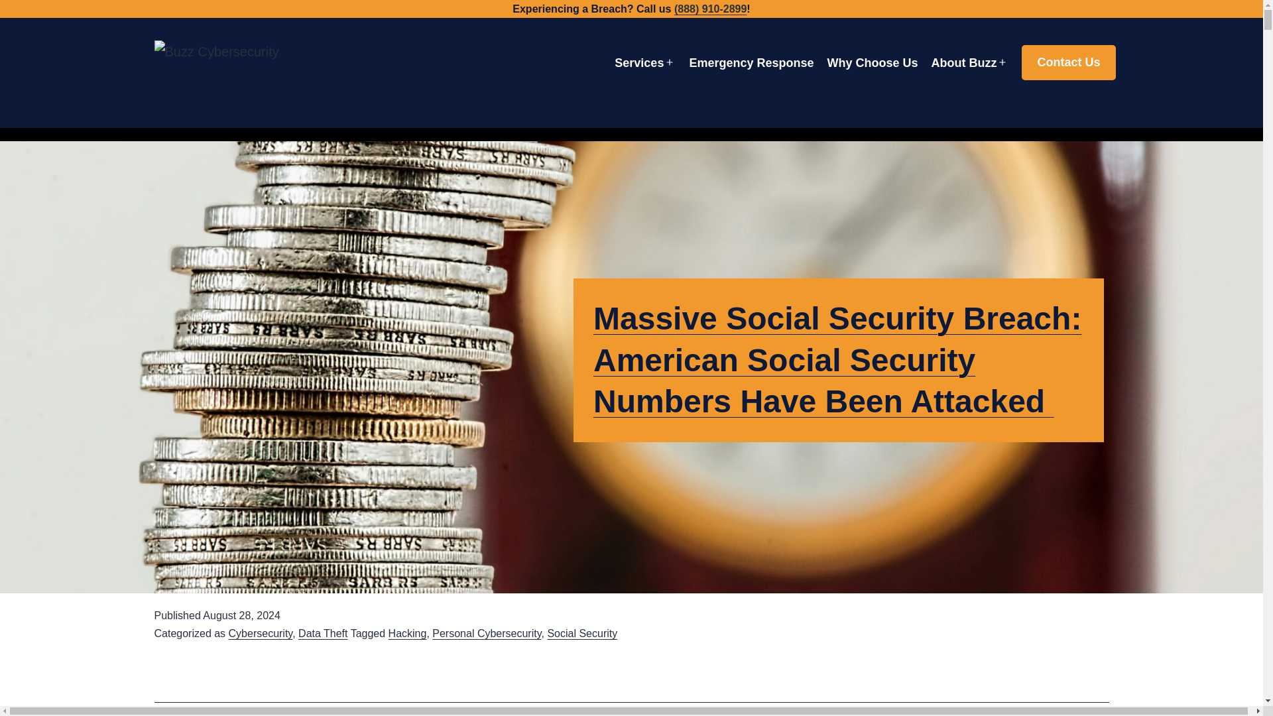 The height and width of the screenshot is (716, 1273). I want to click on Why Choose Us, so click(872, 63).